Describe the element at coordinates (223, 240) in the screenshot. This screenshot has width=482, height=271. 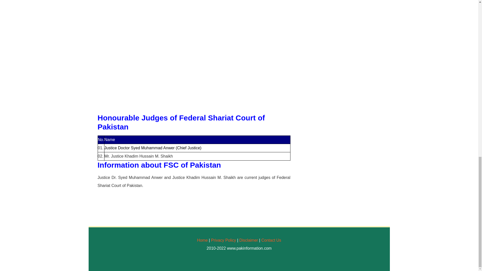
I see `Privacy Policy` at that location.